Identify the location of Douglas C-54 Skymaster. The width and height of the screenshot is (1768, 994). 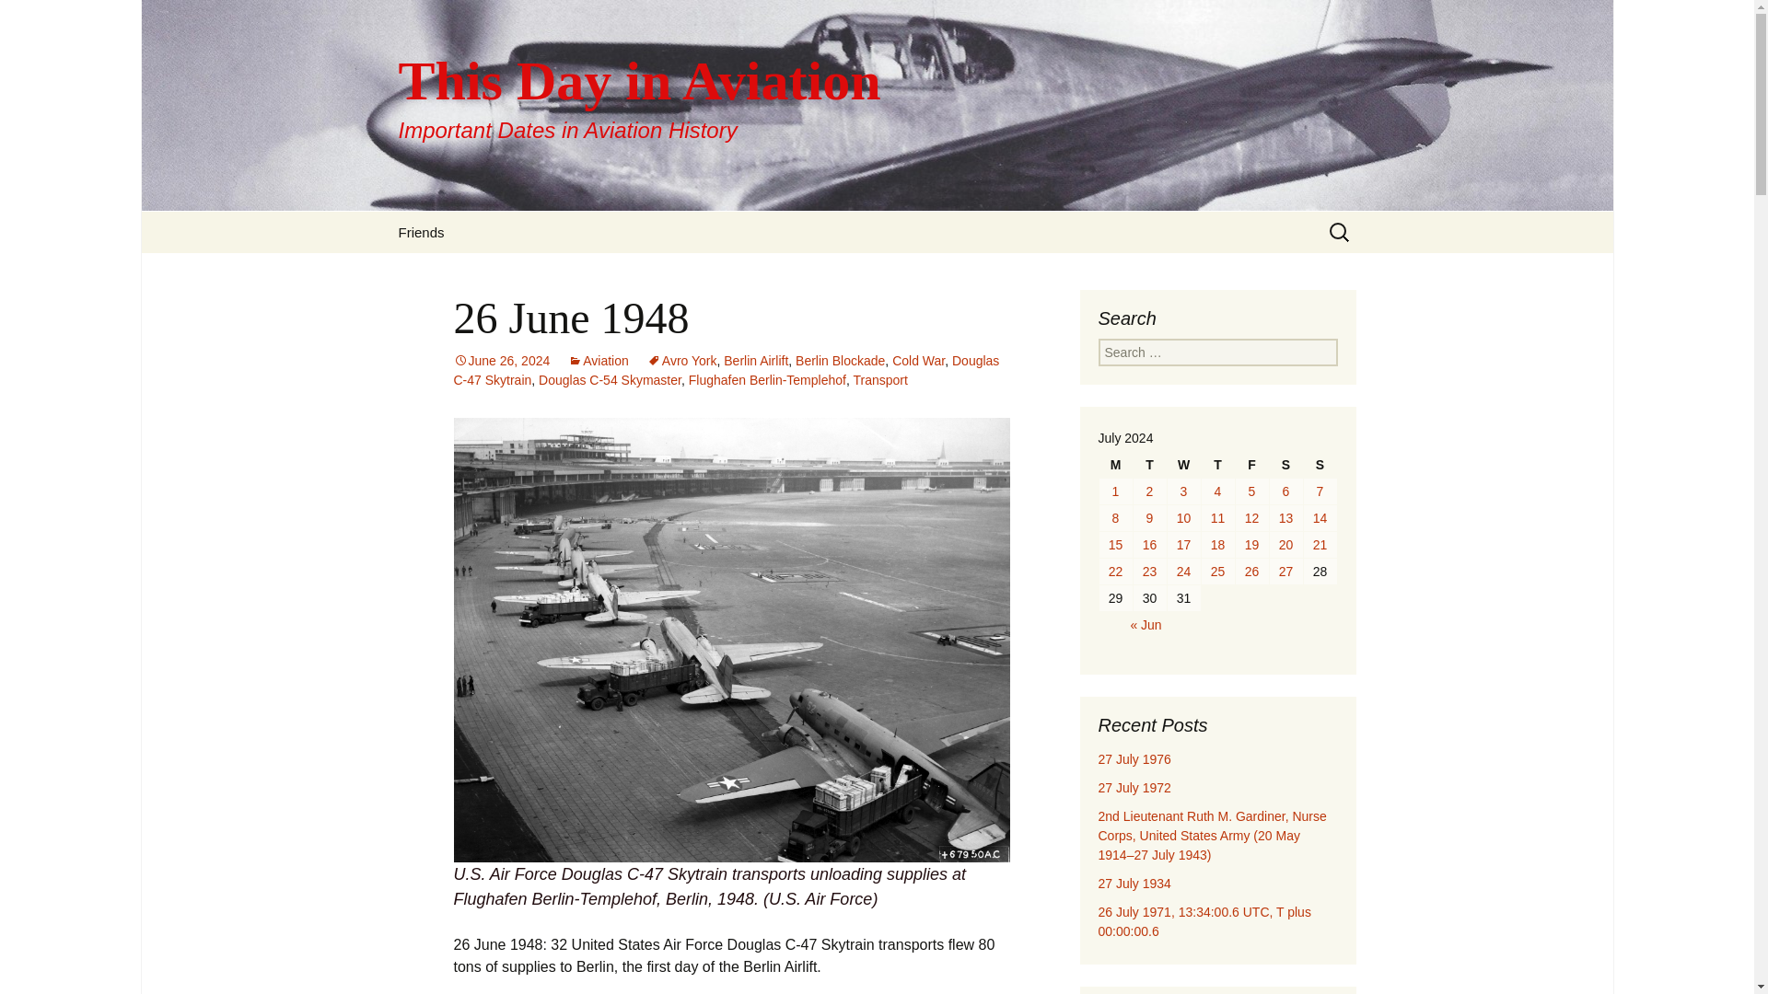
(610, 380).